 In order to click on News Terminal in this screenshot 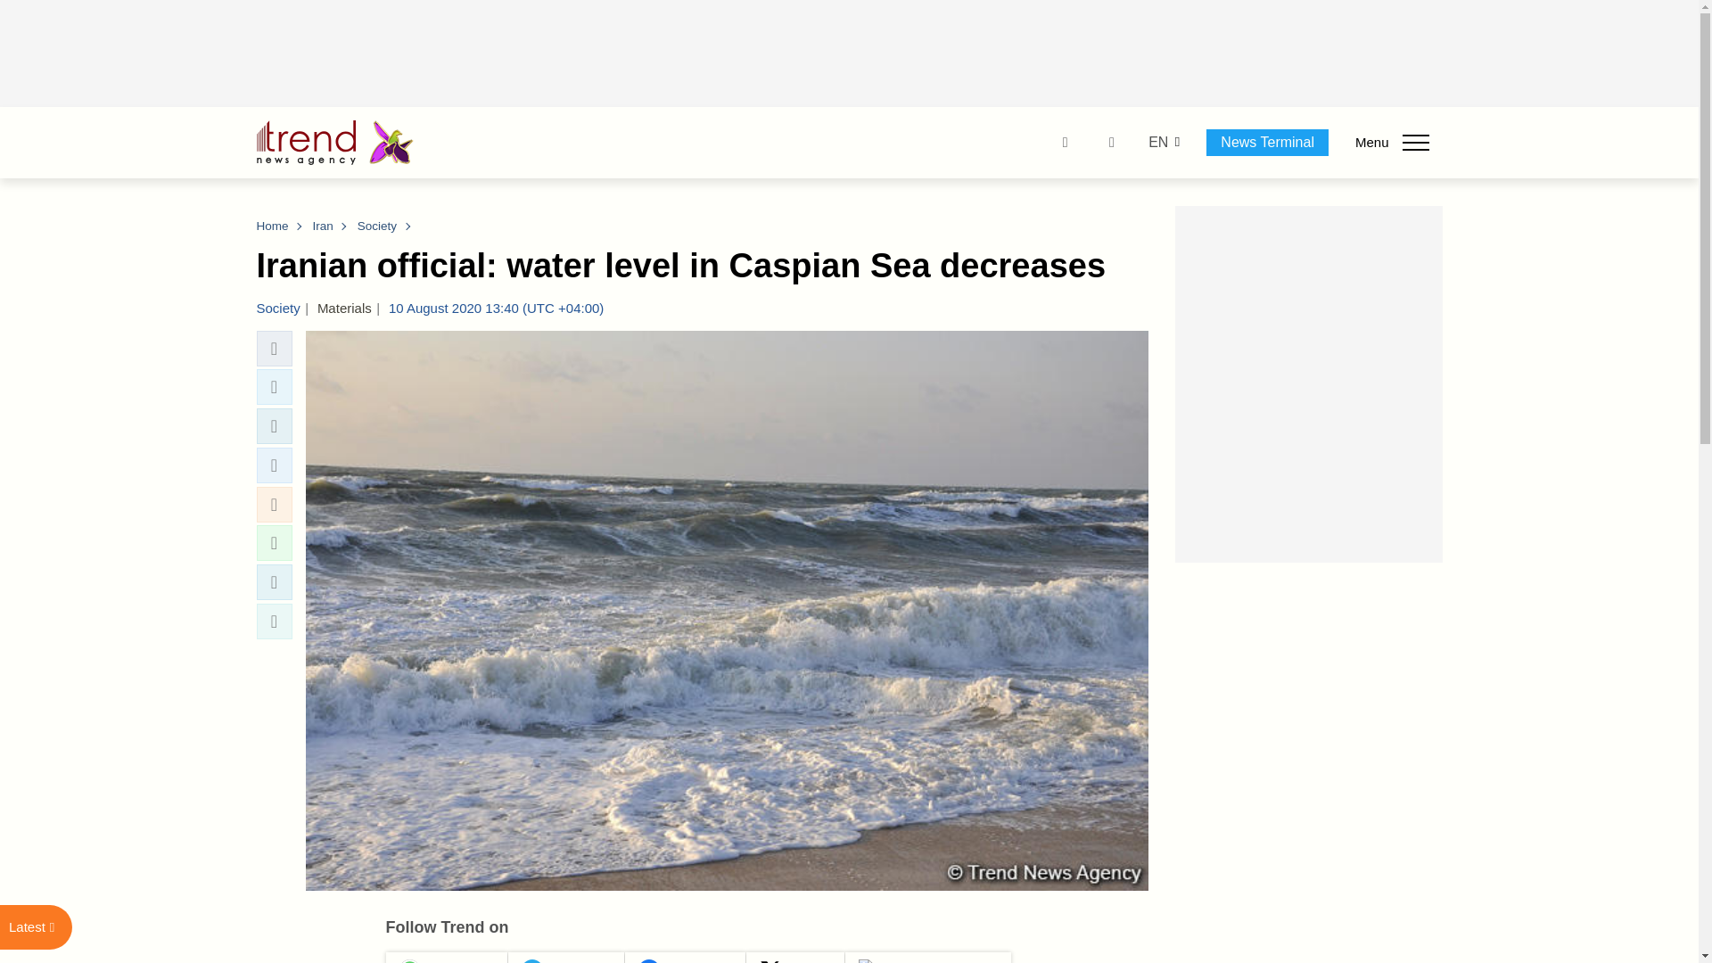, I will do `click(1267, 142)`.